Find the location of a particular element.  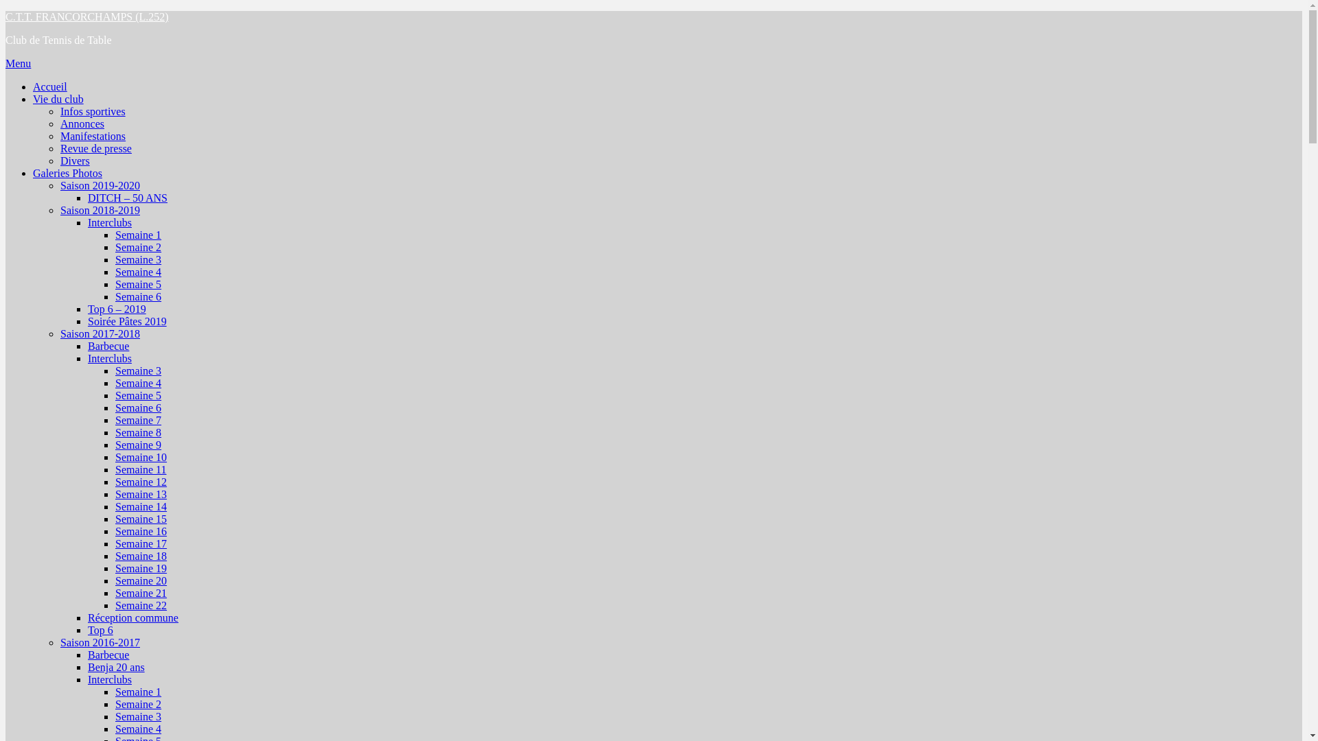

Interclubs is located at coordinates (110, 222).